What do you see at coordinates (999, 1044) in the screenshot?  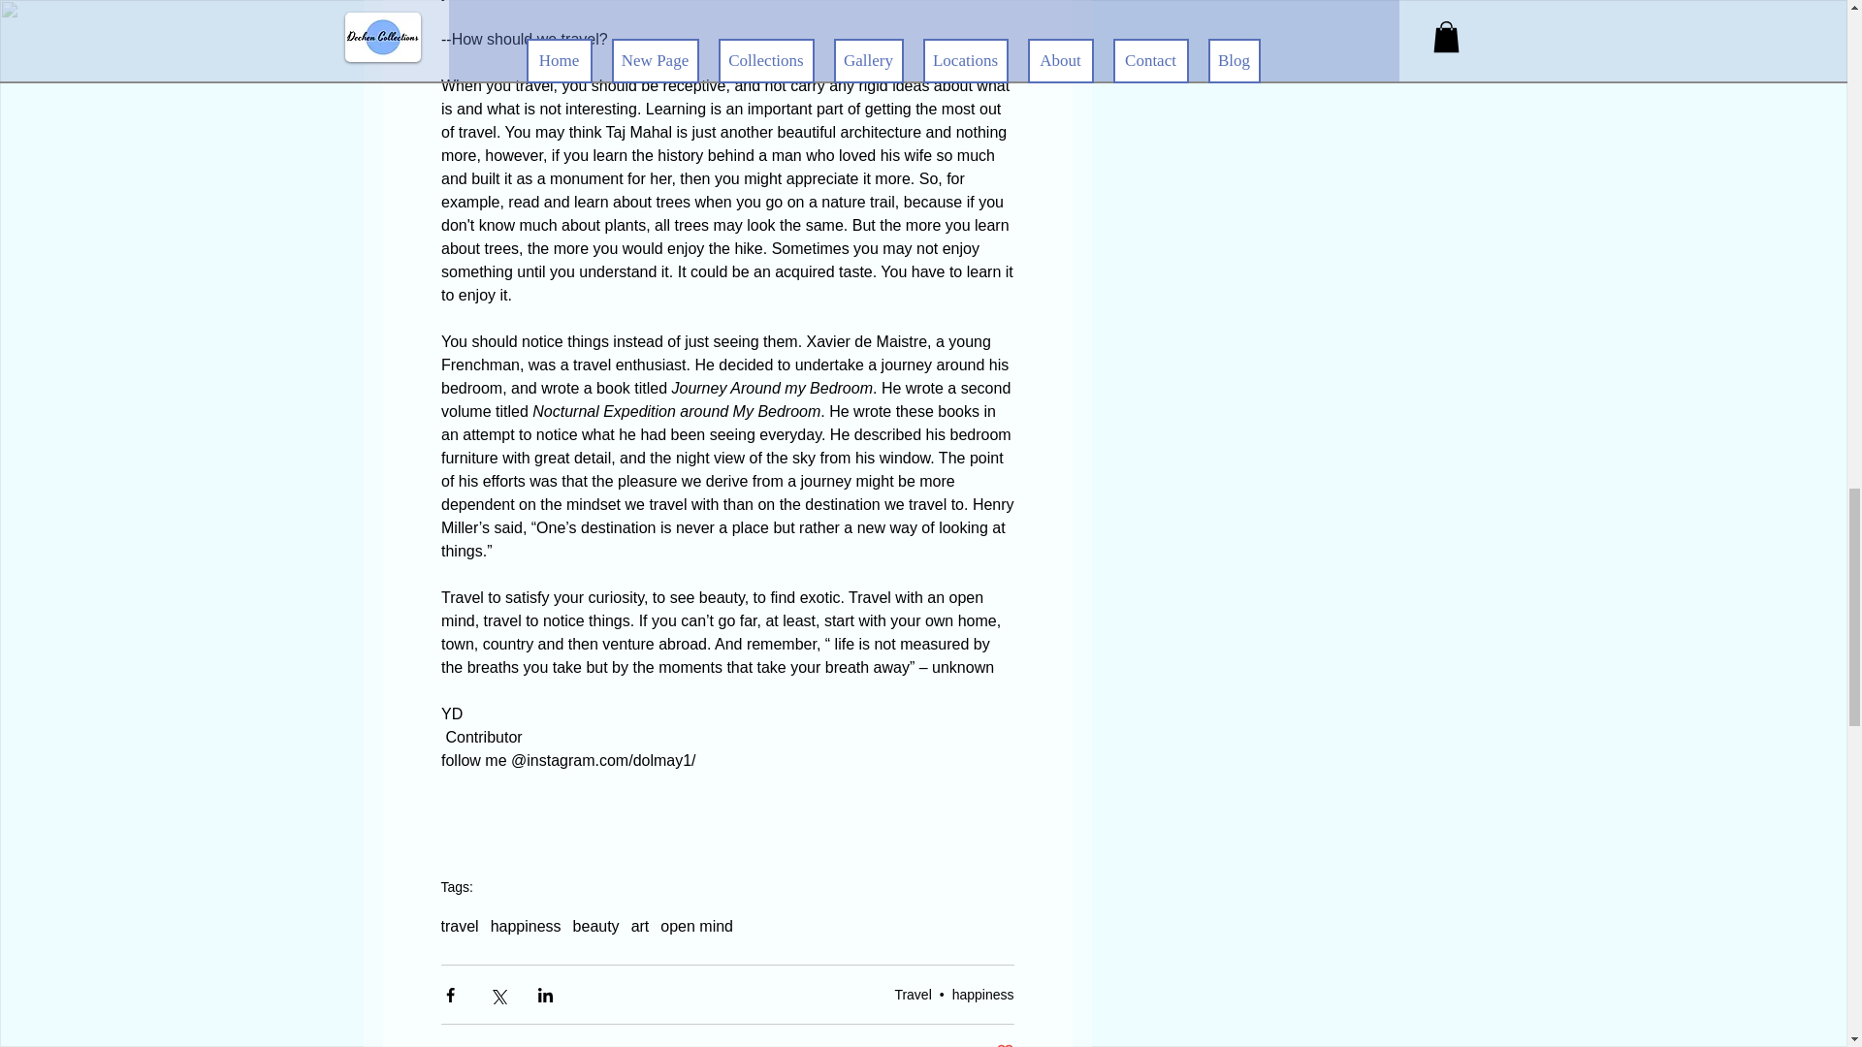 I see `happiness` at bounding box center [999, 1044].